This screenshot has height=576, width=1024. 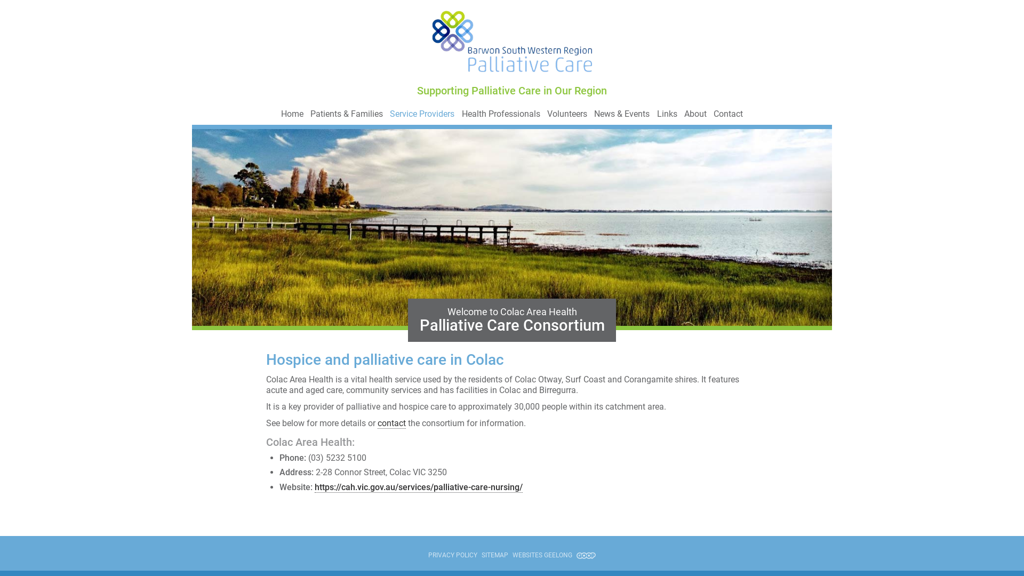 I want to click on PRIVACY POLICY, so click(x=453, y=556).